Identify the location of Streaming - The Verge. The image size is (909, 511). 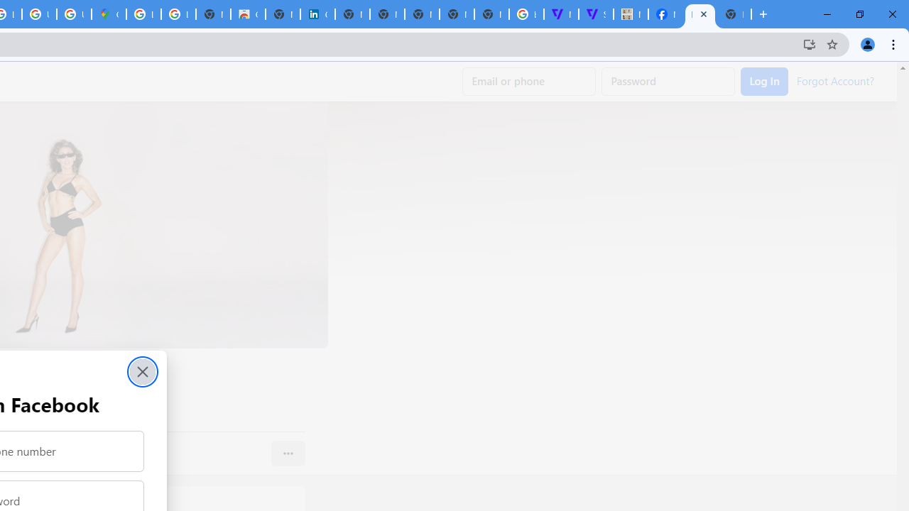
(596, 14).